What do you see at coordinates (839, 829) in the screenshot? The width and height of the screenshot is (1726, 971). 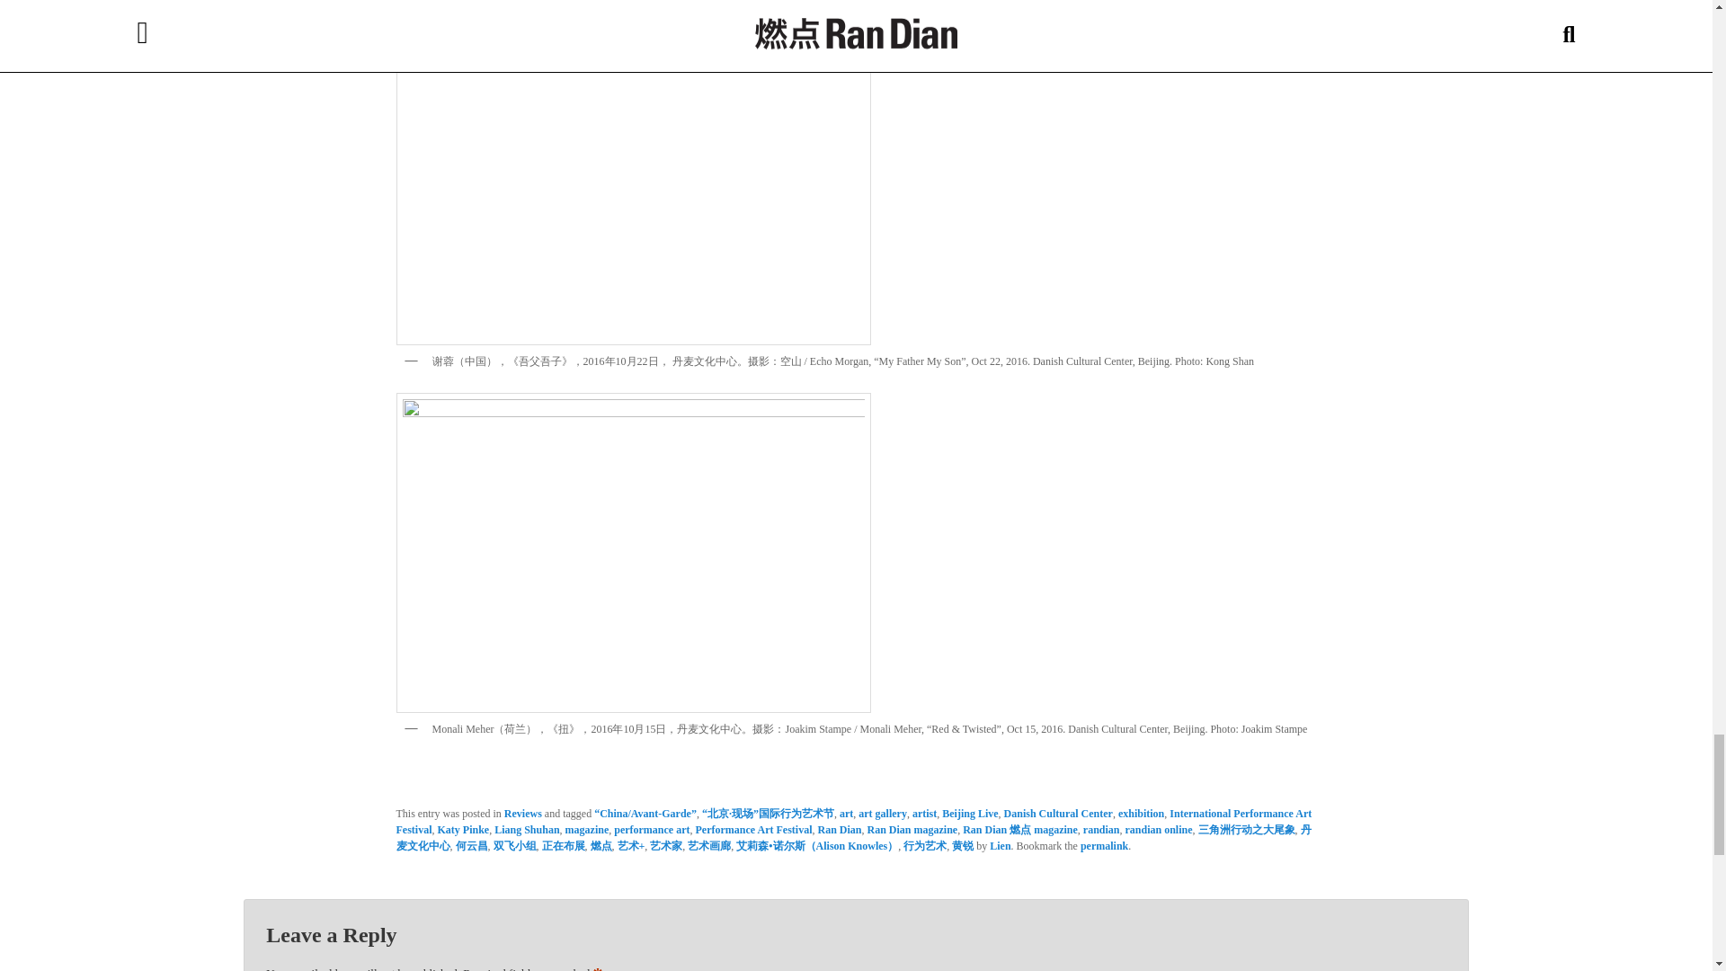 I see `Ran Dian` at bounding box center [839, 829].